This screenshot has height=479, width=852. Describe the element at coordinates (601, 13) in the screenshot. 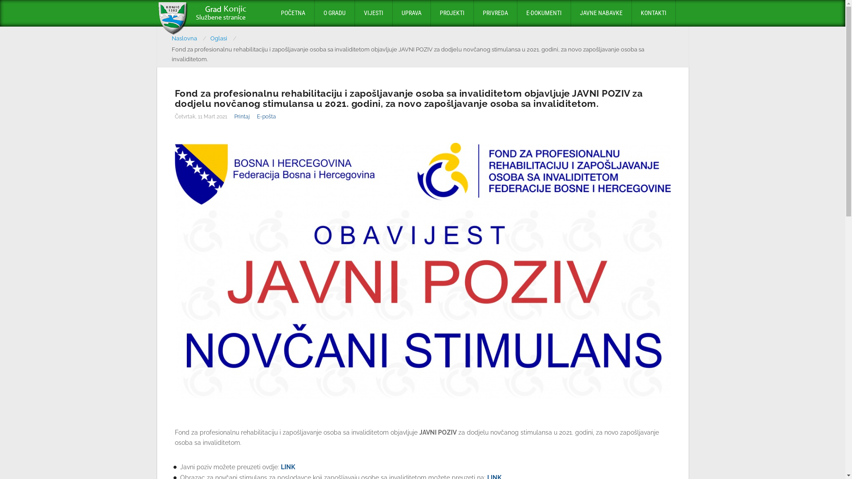

I see `JAVNE NABAVKE` at that location.